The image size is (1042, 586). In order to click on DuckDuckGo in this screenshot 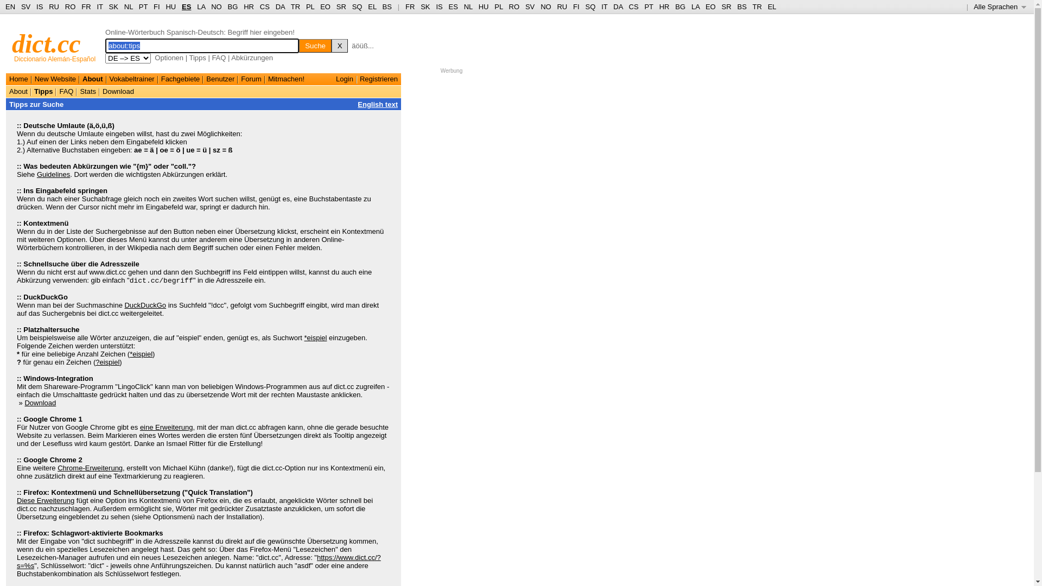, I will do `click(145, 305)`.